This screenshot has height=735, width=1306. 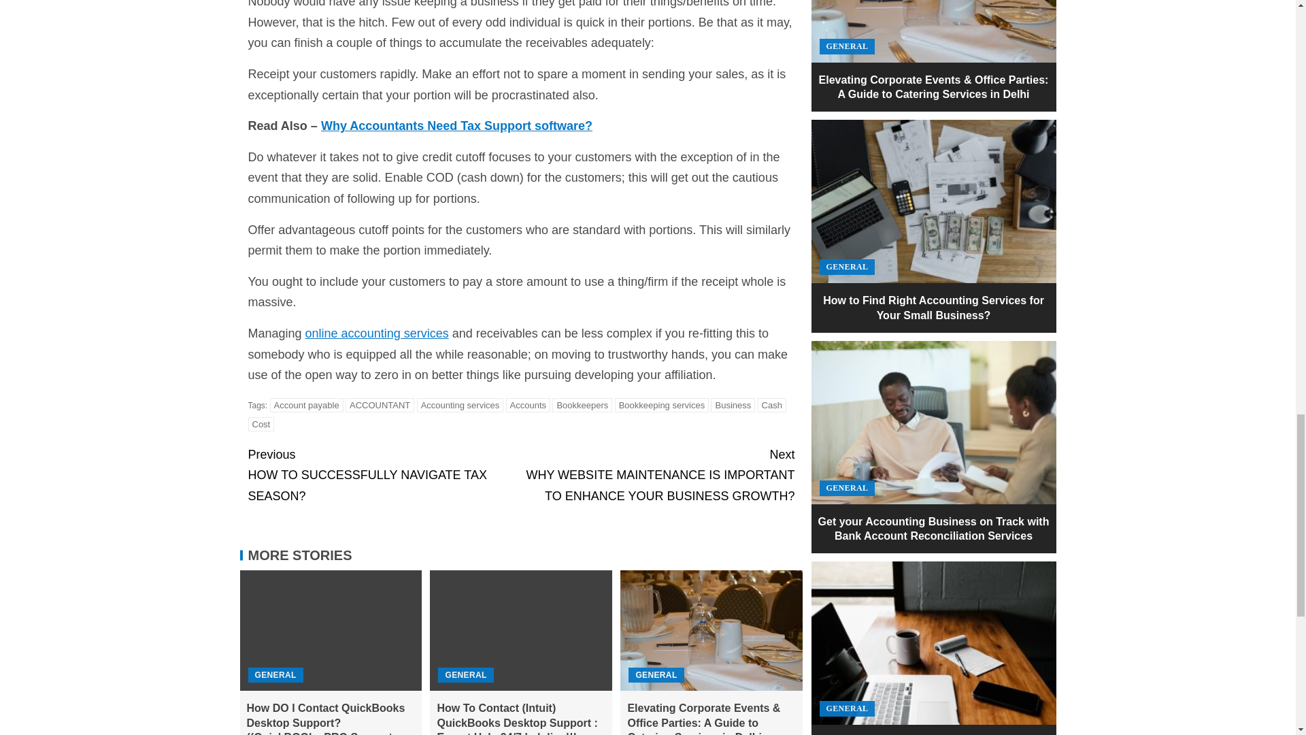 I want to click on ACCOUNTANT, so click(x=380, y=405).